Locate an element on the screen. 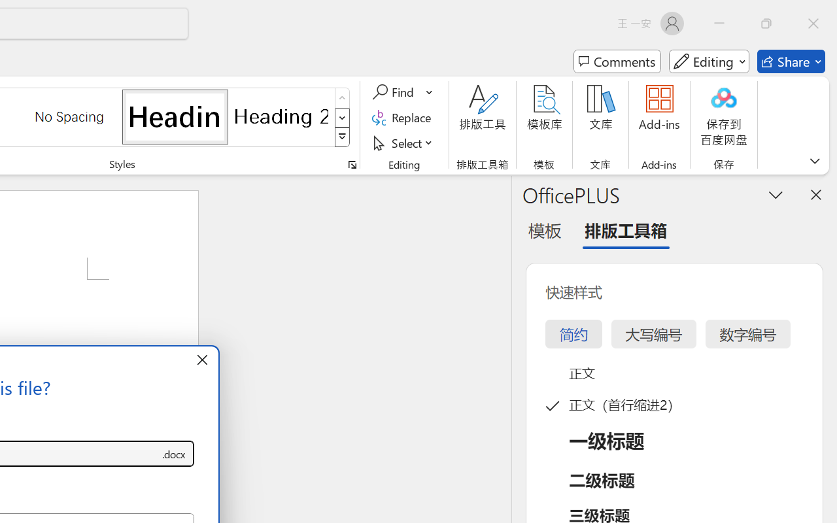 This screenshot has height=523, width=837. Save as type is located at coordinates (174, 454).